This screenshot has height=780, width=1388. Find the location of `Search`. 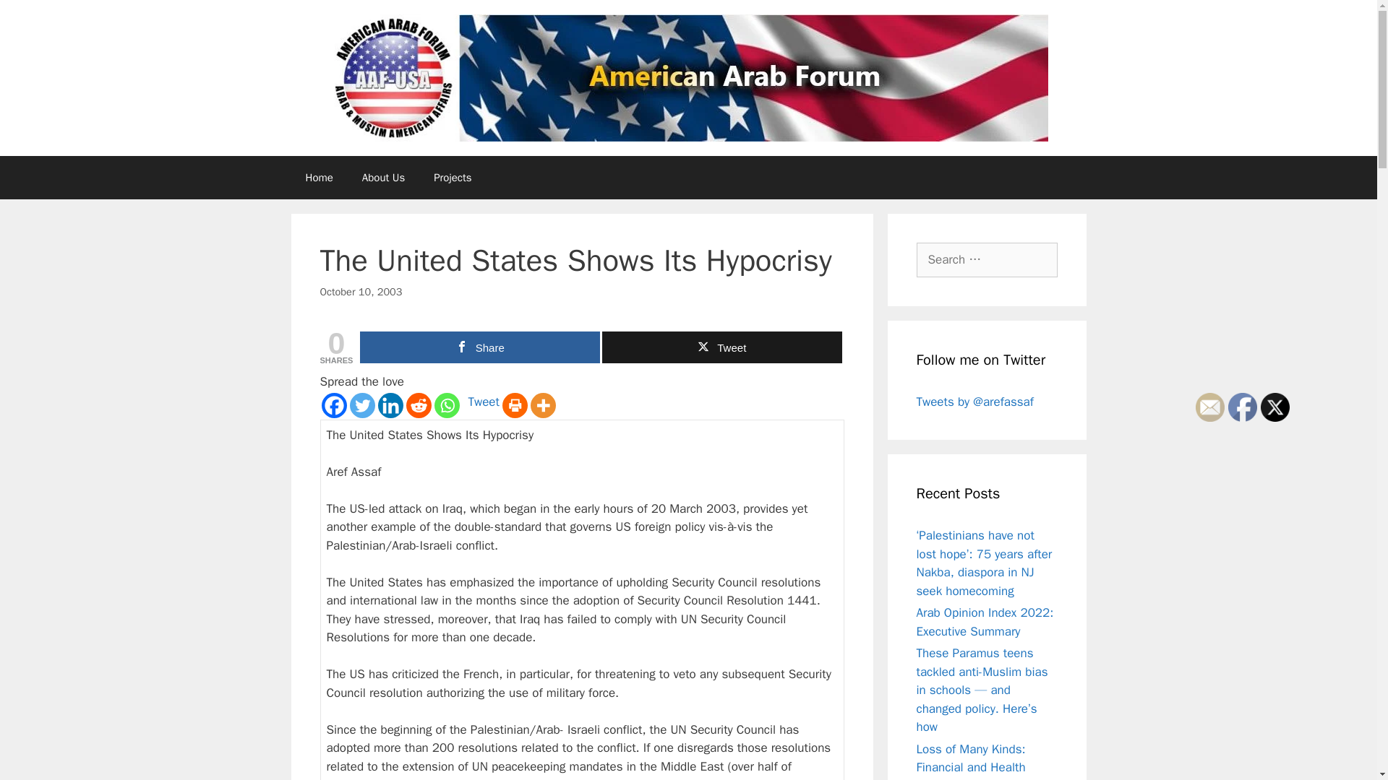

Search is located at coordinates (34, 17).